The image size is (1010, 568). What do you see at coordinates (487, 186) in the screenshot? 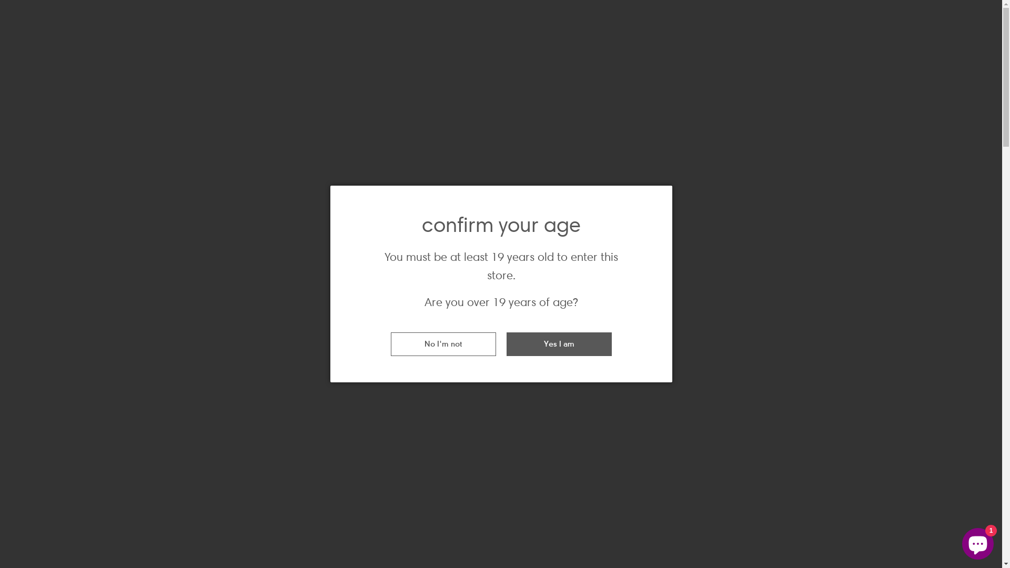
I see `SPIRITS` at bounding box center [487, 186].